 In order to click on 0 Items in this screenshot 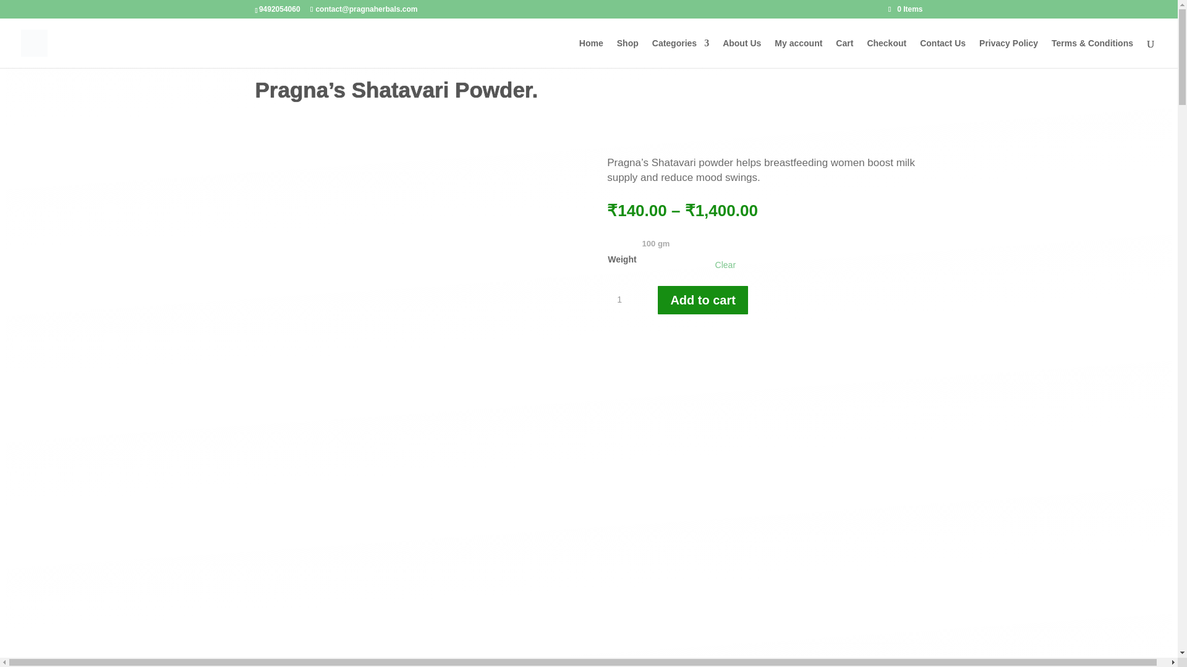, I will do `click(905, 9)`.